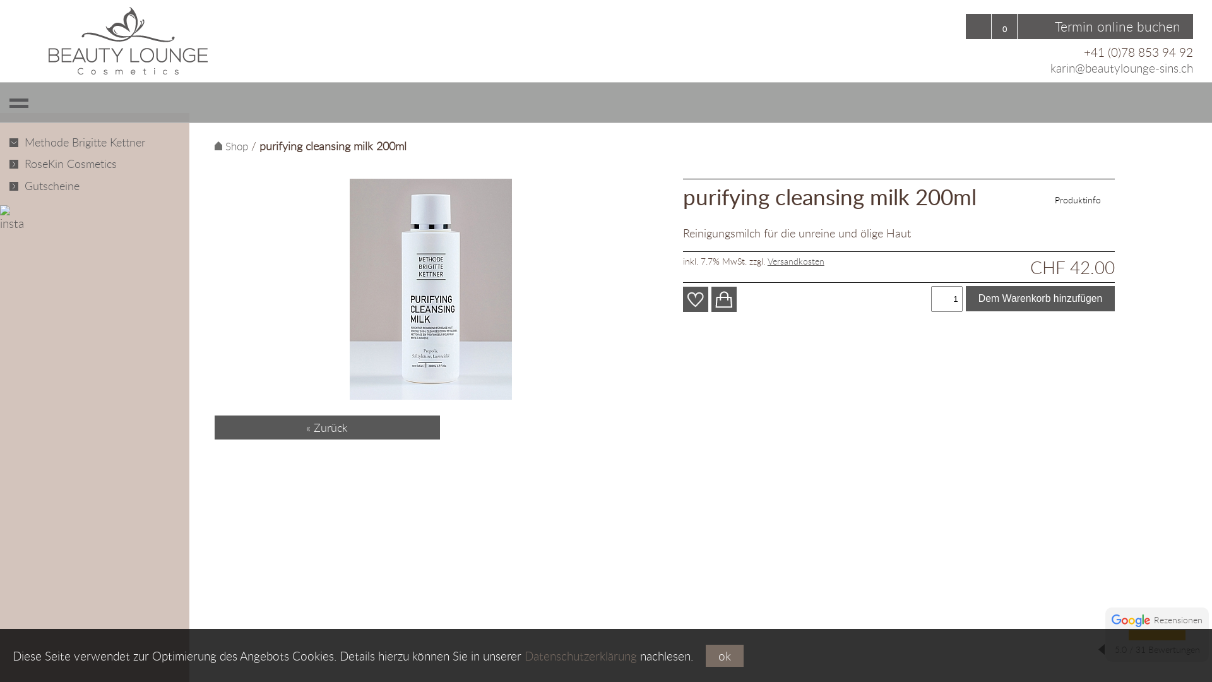  I want to click on 5.0, so click(1168, 635).